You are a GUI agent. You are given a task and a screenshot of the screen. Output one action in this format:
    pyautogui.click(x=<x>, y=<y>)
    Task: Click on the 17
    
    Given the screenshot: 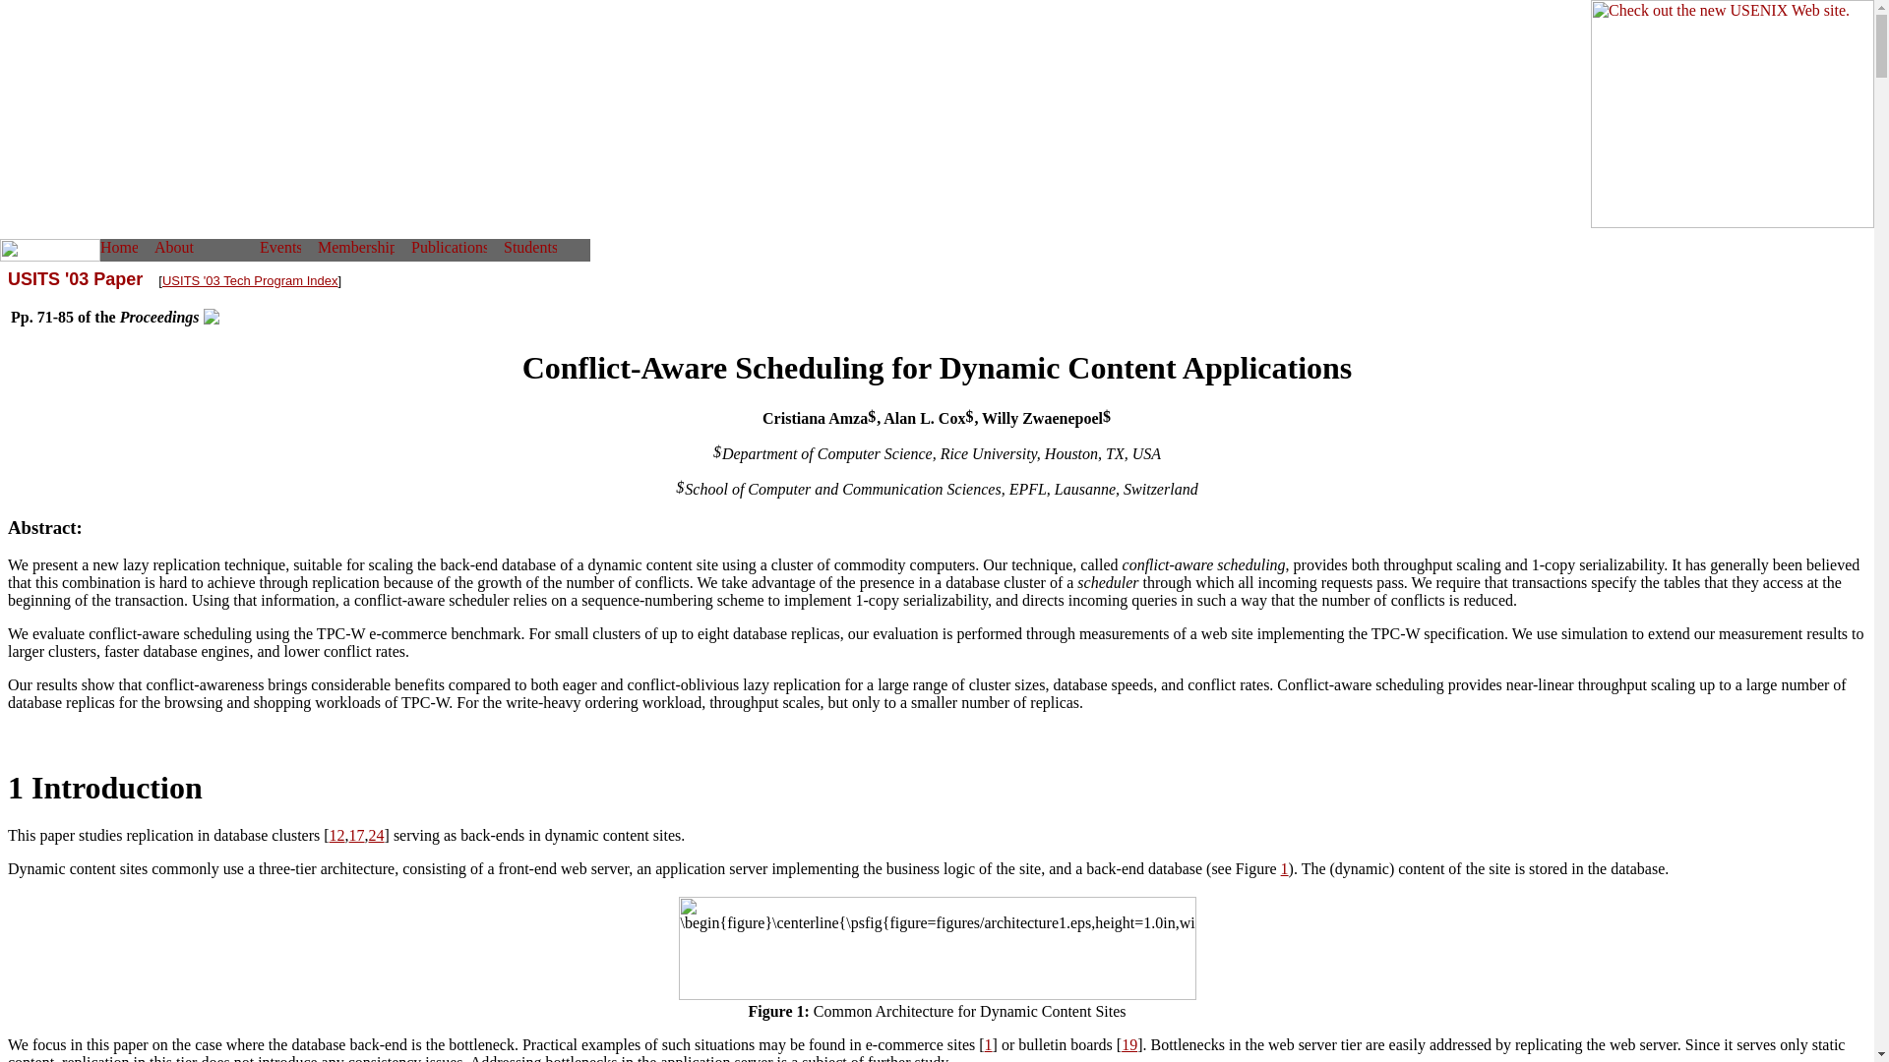 What is the action you would take?
    pyautogui.click(x=356, y=835)
    